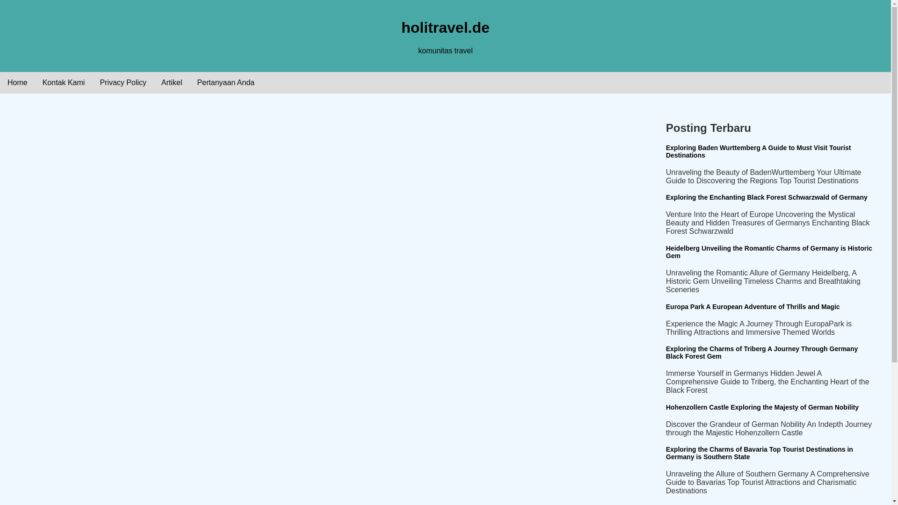 The image size is (898, 505). I want to click on Home, so click(17, 82).